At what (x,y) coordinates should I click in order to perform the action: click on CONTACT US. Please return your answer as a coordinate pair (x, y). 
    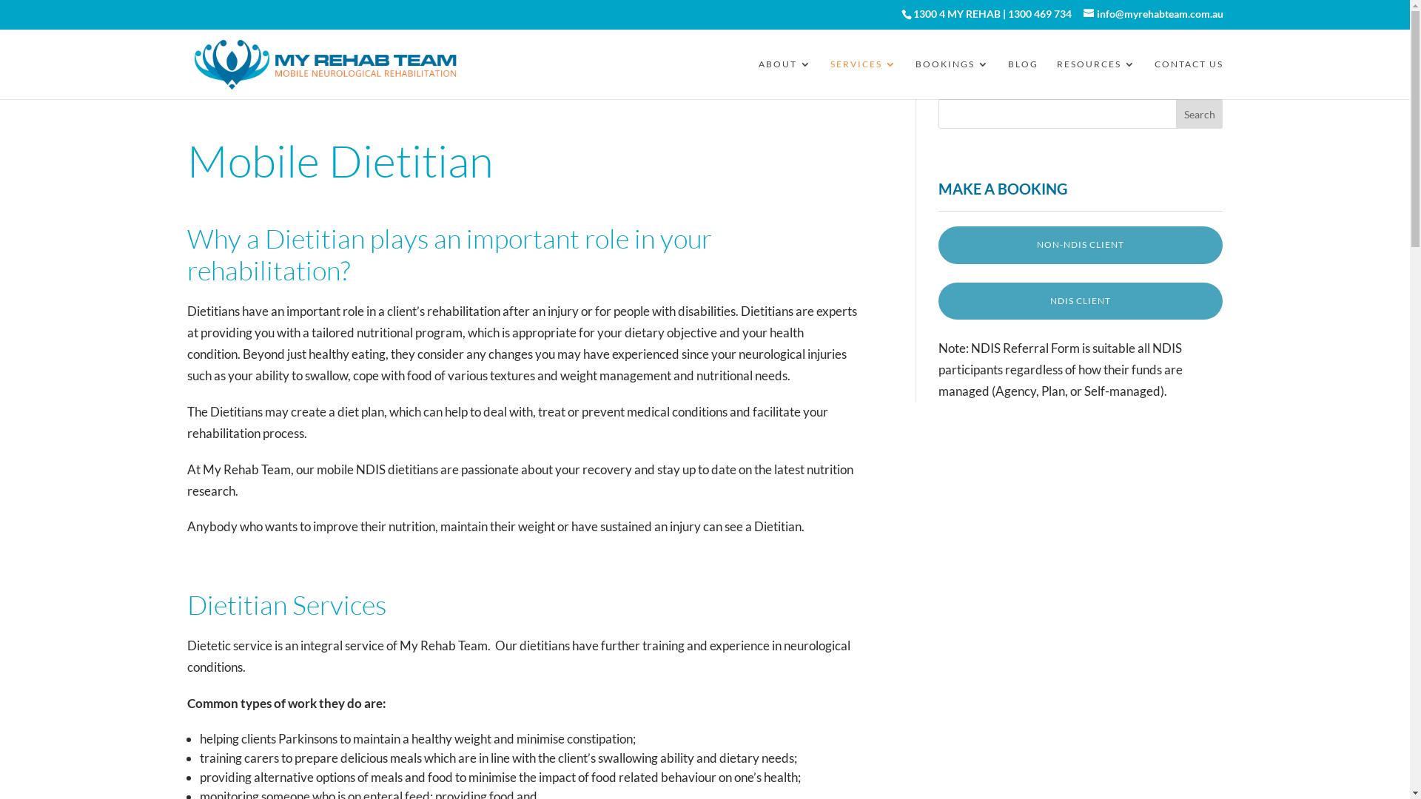
    Looking at the image, I should click on (1189, 79).